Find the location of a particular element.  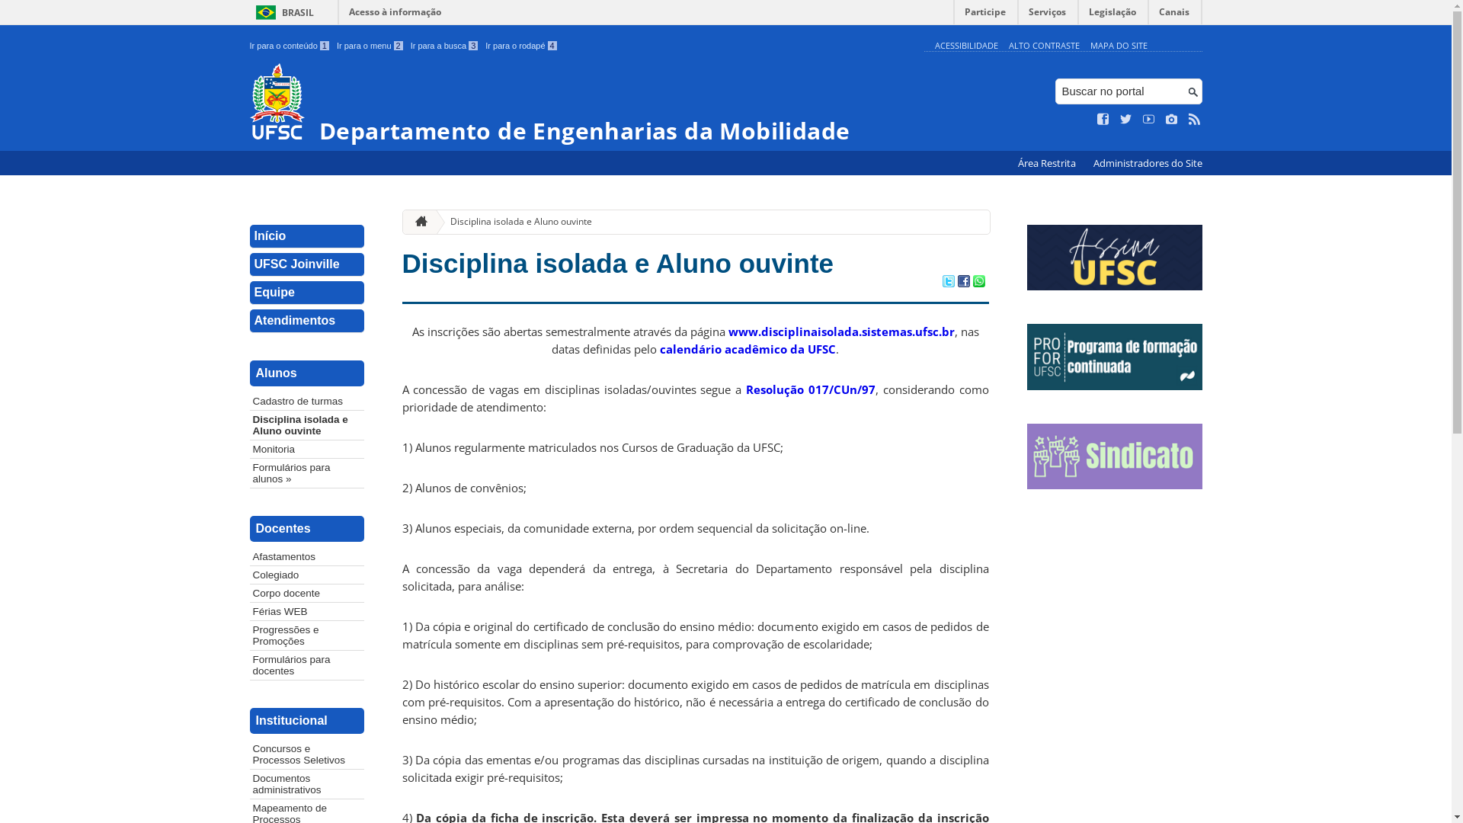

Cadastro de turmas is located at coordinates (307, 401).